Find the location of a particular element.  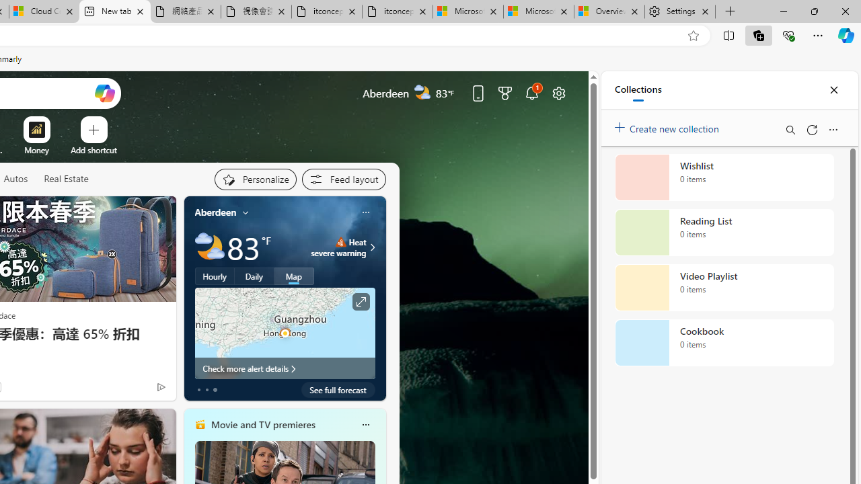

Feed settings is located at coordinates (343, 179).